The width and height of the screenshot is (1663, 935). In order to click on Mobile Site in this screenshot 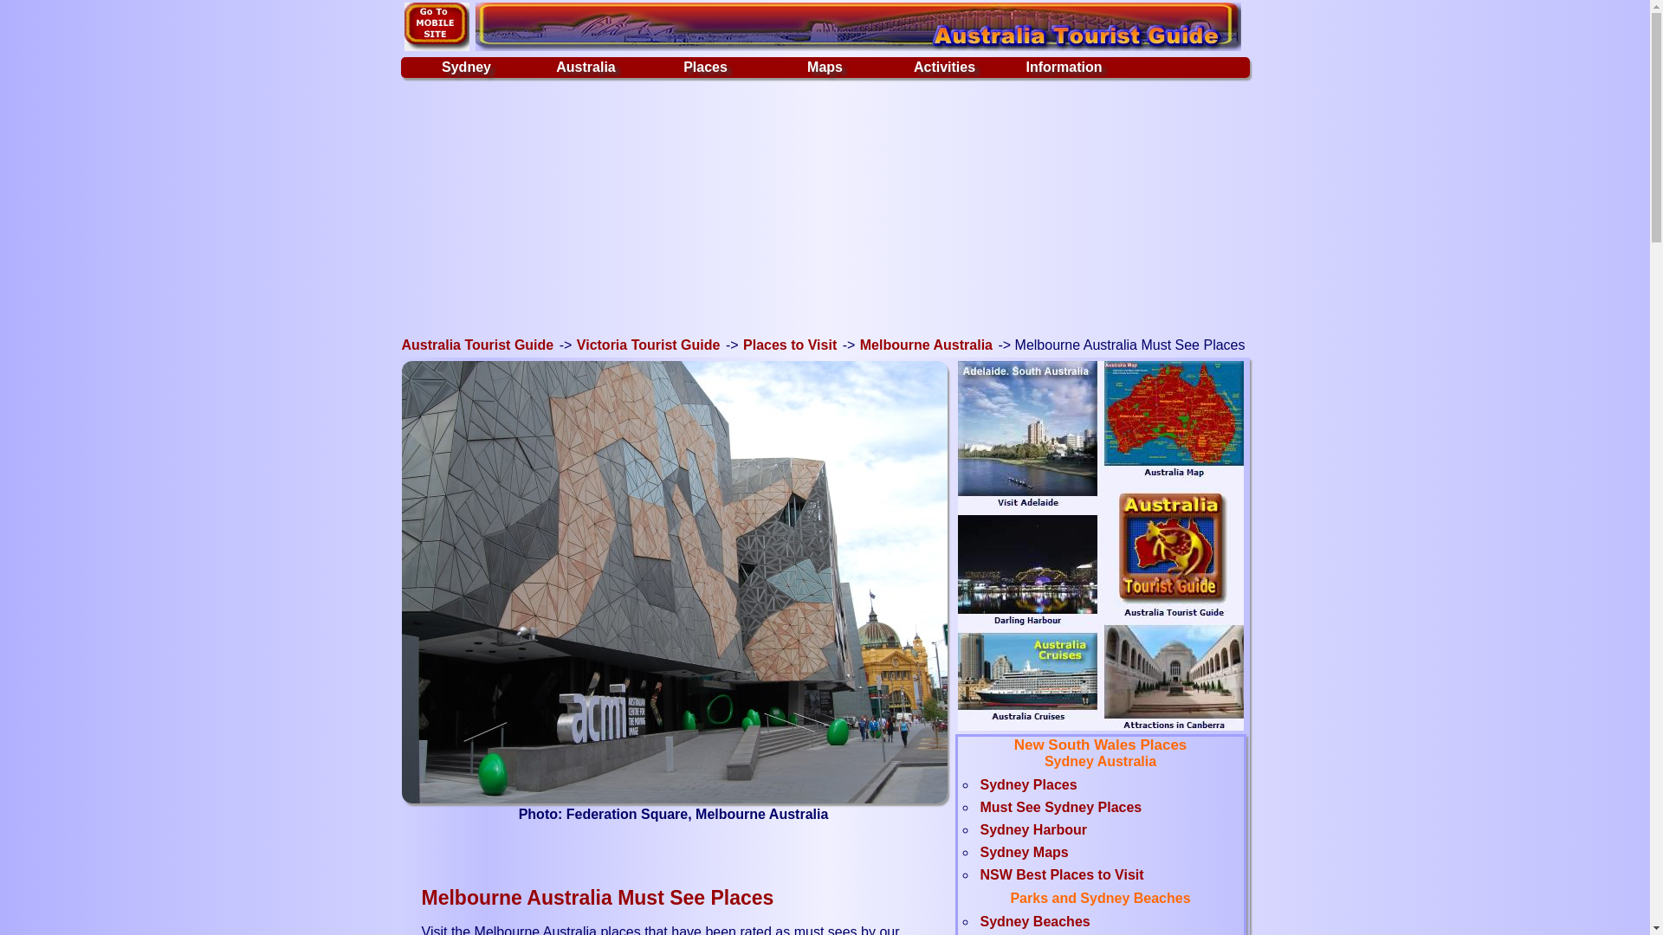, I will do `click(437, 27)`.